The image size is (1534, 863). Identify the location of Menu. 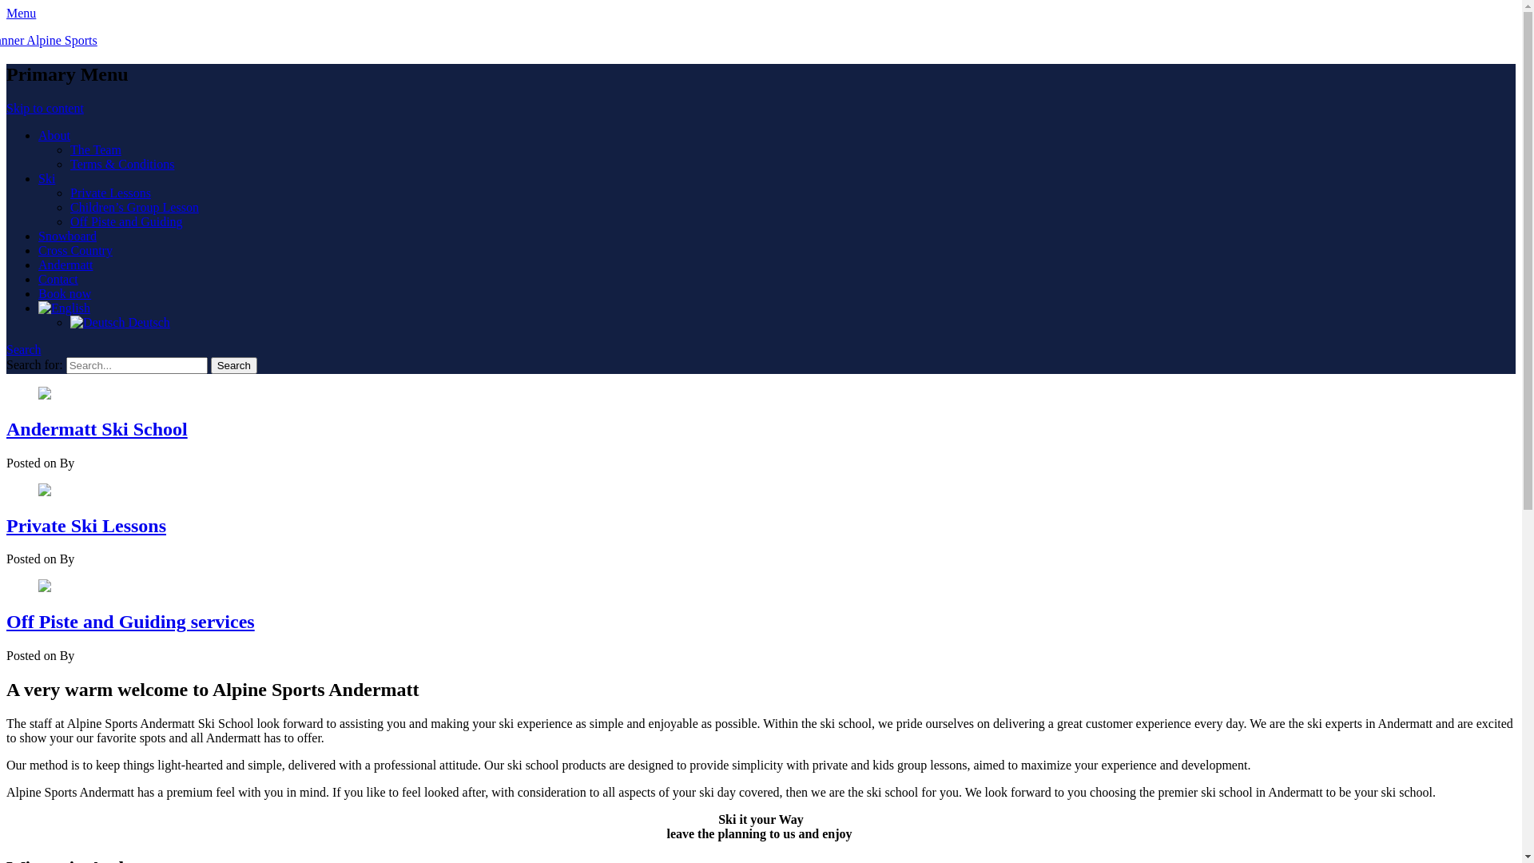
(21, 13).